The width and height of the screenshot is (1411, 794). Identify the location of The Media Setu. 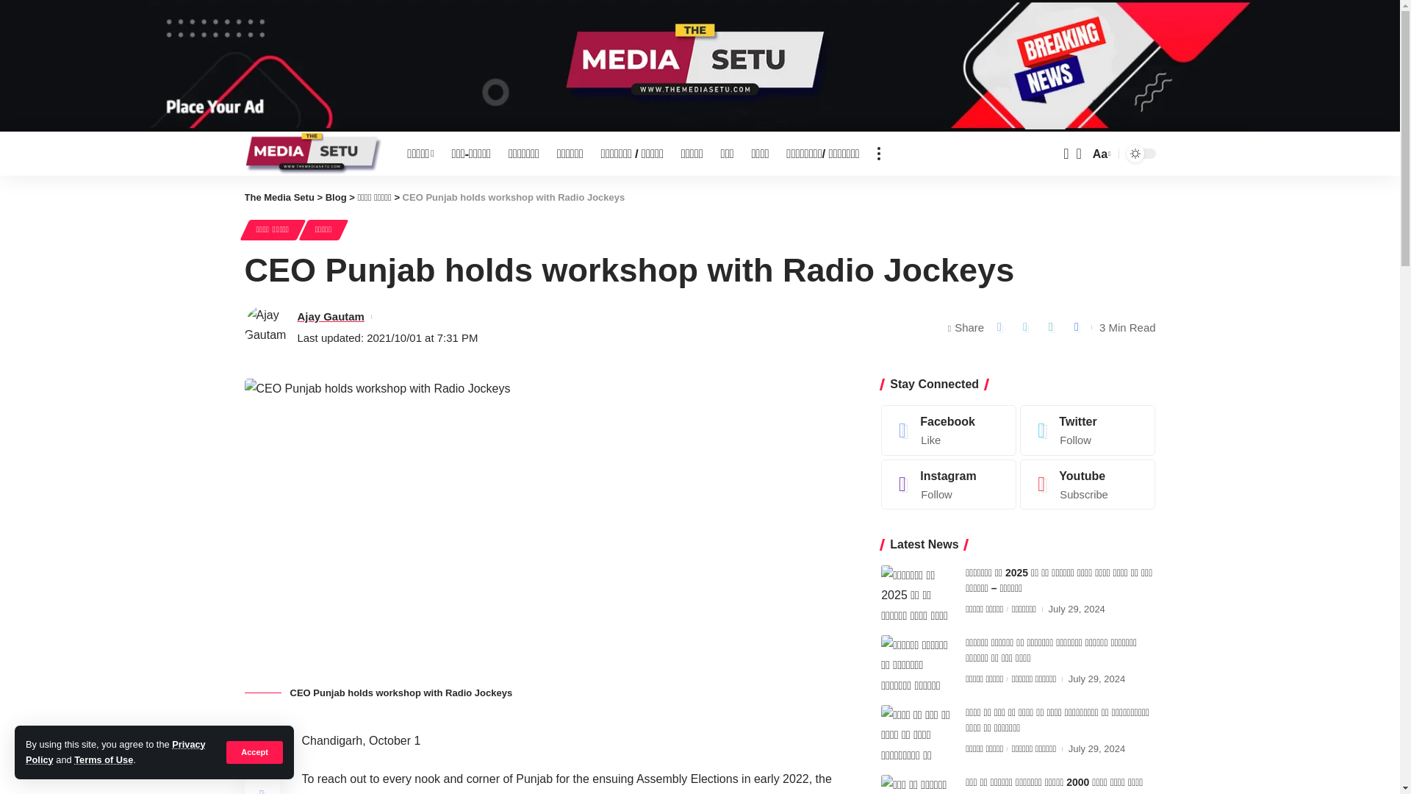
(314, 153).